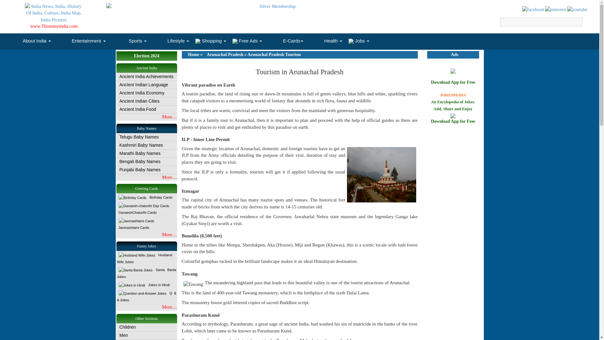  What do you see at coordinates (275, 6) in the screenshot?
I see `Silver Membership` at bounding box center [275, 6].